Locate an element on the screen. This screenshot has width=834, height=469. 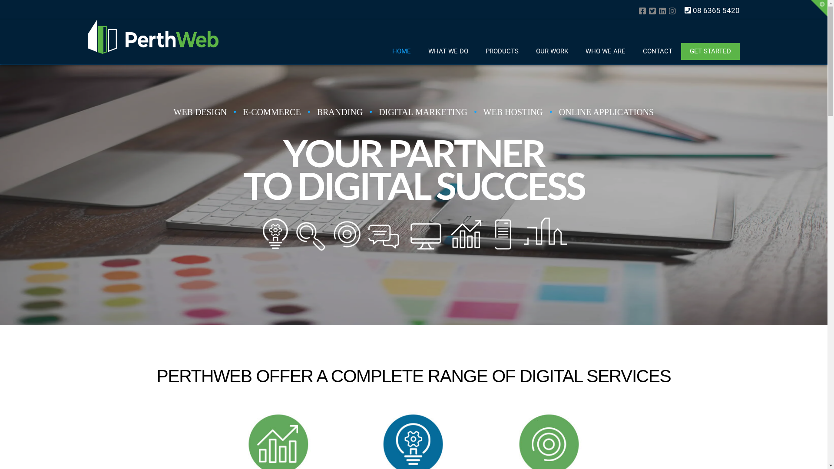
08 6365 5420 is located at coordinates (712, 10).